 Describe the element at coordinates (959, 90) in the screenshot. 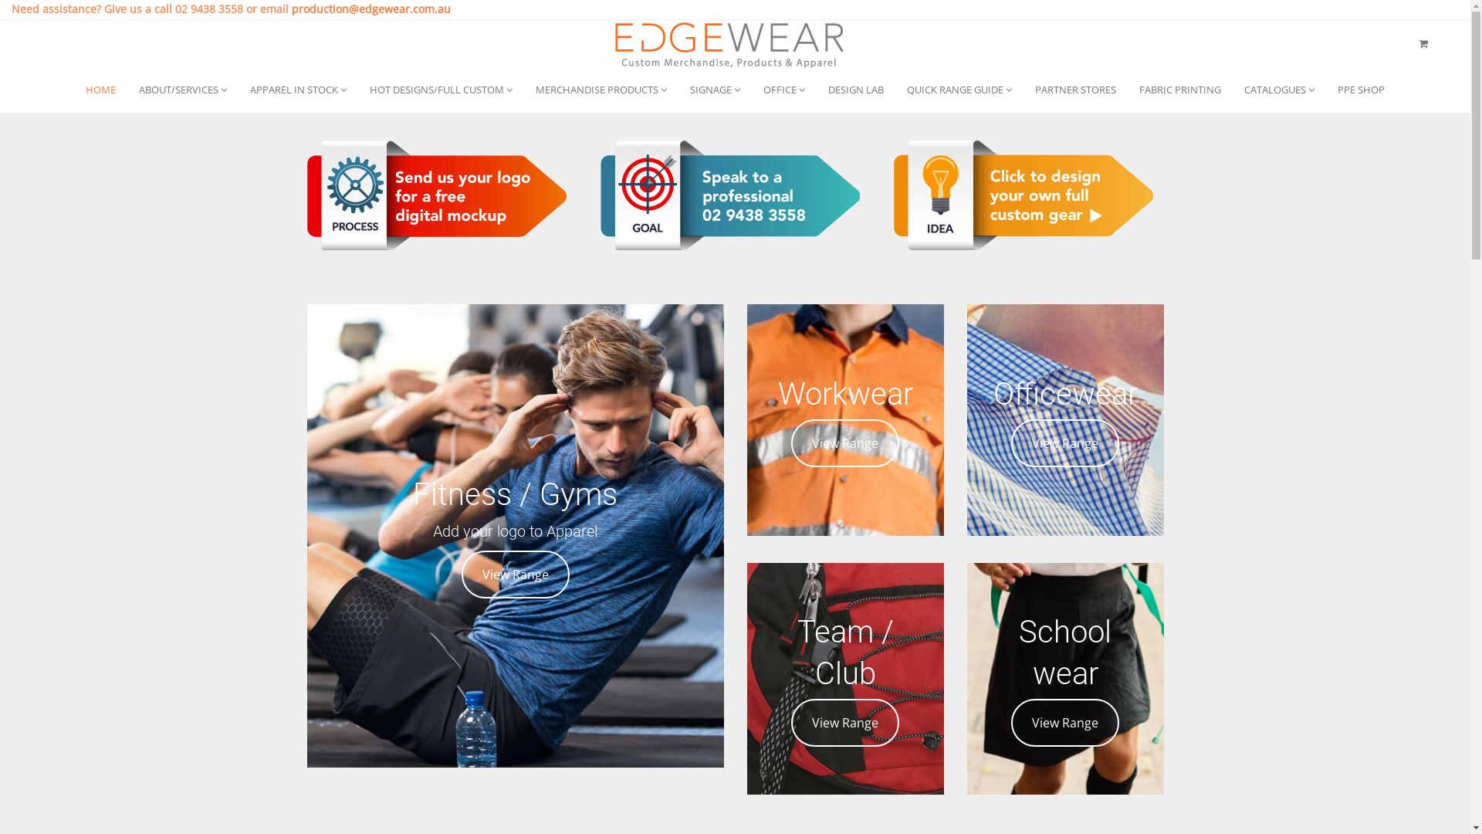

I see `QUICK RANGE GUIDE` at that location.